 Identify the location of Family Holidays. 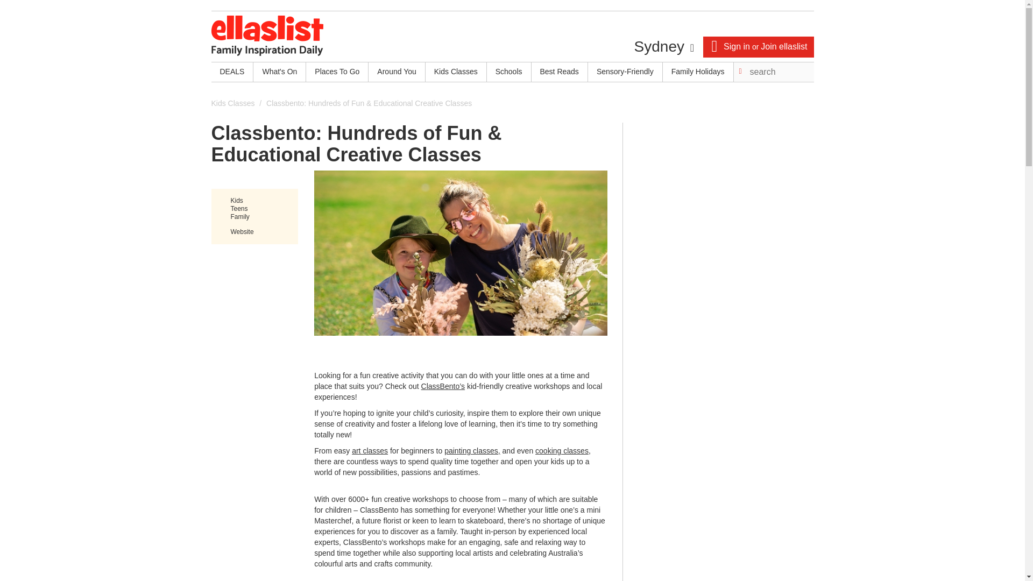
(698, 72).